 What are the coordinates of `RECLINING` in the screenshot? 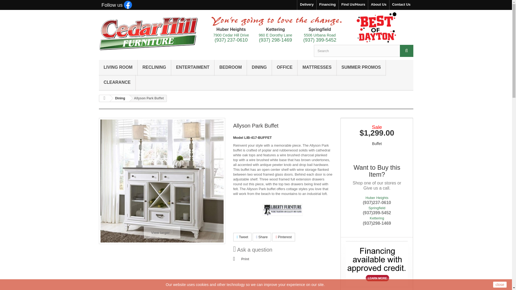 It's located at (154, 68).